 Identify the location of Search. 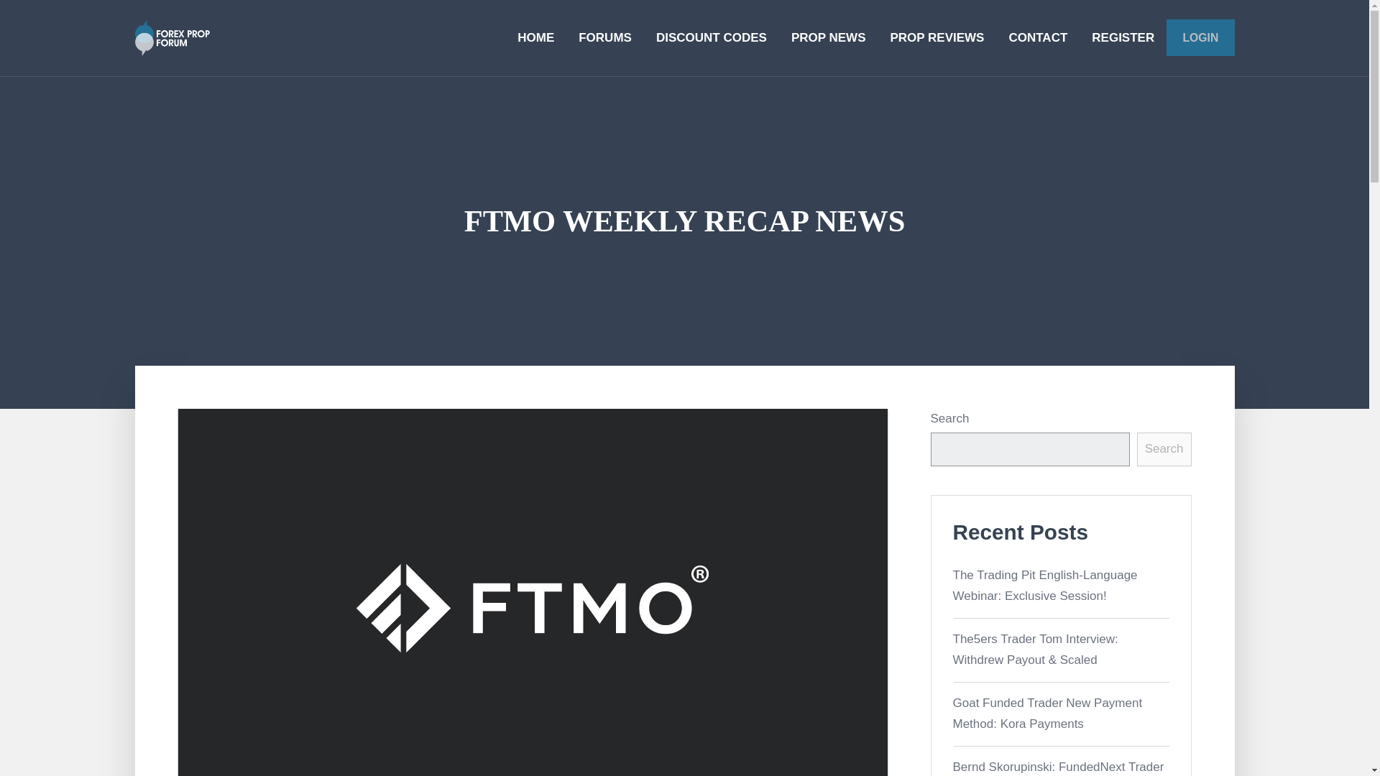
(1164, 449).